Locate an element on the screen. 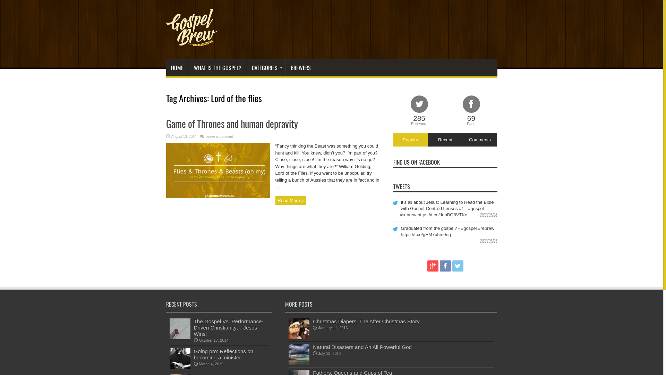 Image resolution: width=666 pixels, height=375 pixels. Game of Thrones and human depravity is located at coordinates (232, 124).